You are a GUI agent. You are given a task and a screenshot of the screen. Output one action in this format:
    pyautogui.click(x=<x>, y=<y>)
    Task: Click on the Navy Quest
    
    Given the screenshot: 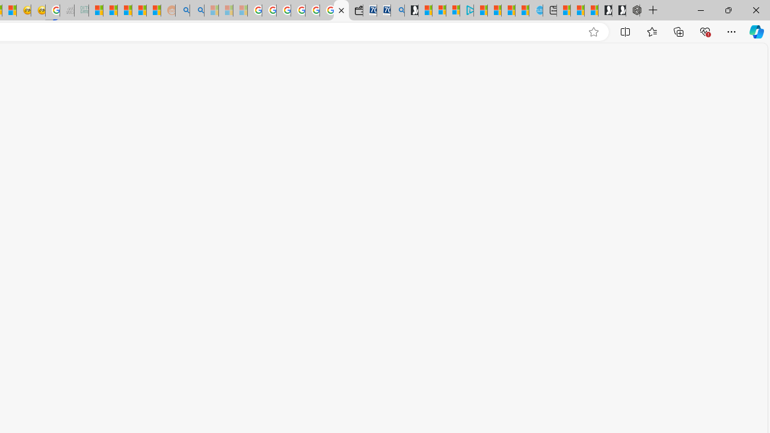 What is the action you would take?
    pyautogui.click(x=66, y=11)
    